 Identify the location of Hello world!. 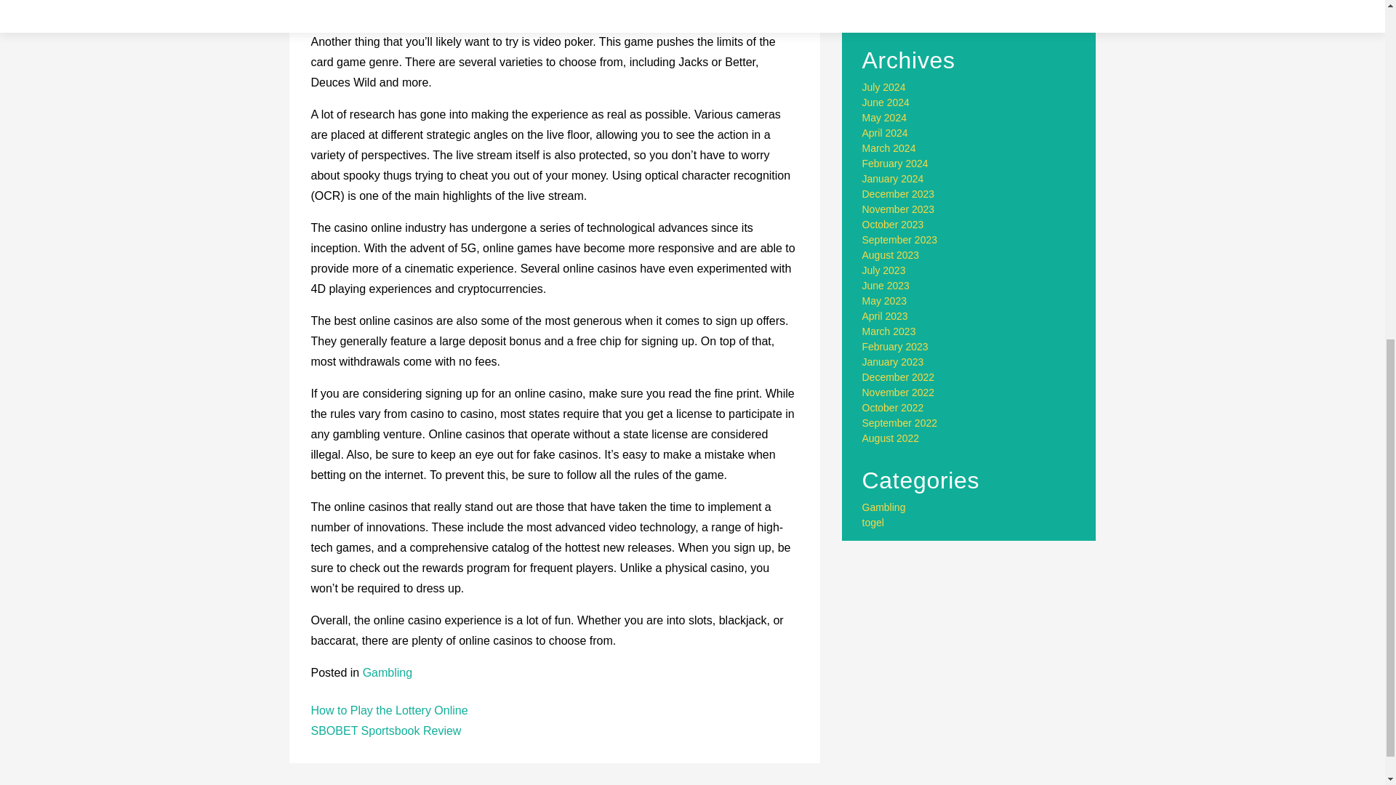
(977, 7).